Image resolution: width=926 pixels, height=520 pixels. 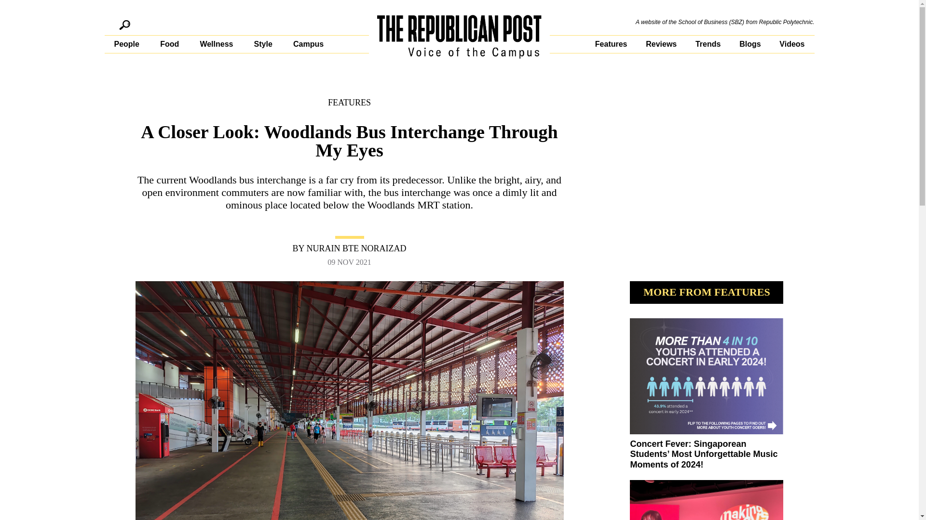 I want to click on Videos, so click(x=792, y=44).